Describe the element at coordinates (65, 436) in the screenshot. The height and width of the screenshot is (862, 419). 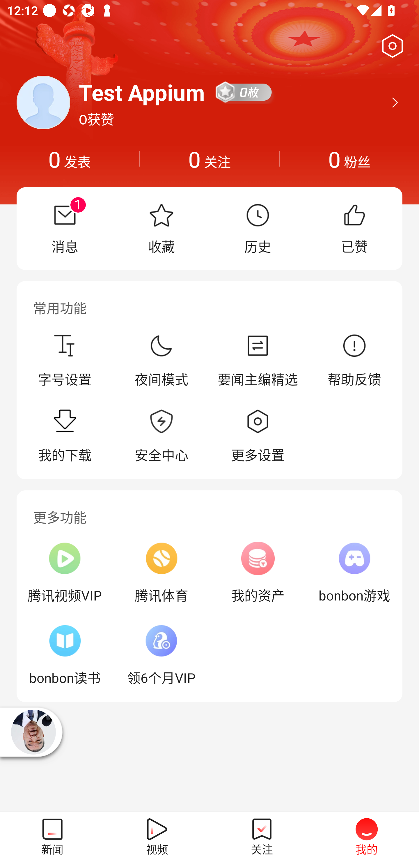
I see `我的下载，可点击` at that location.